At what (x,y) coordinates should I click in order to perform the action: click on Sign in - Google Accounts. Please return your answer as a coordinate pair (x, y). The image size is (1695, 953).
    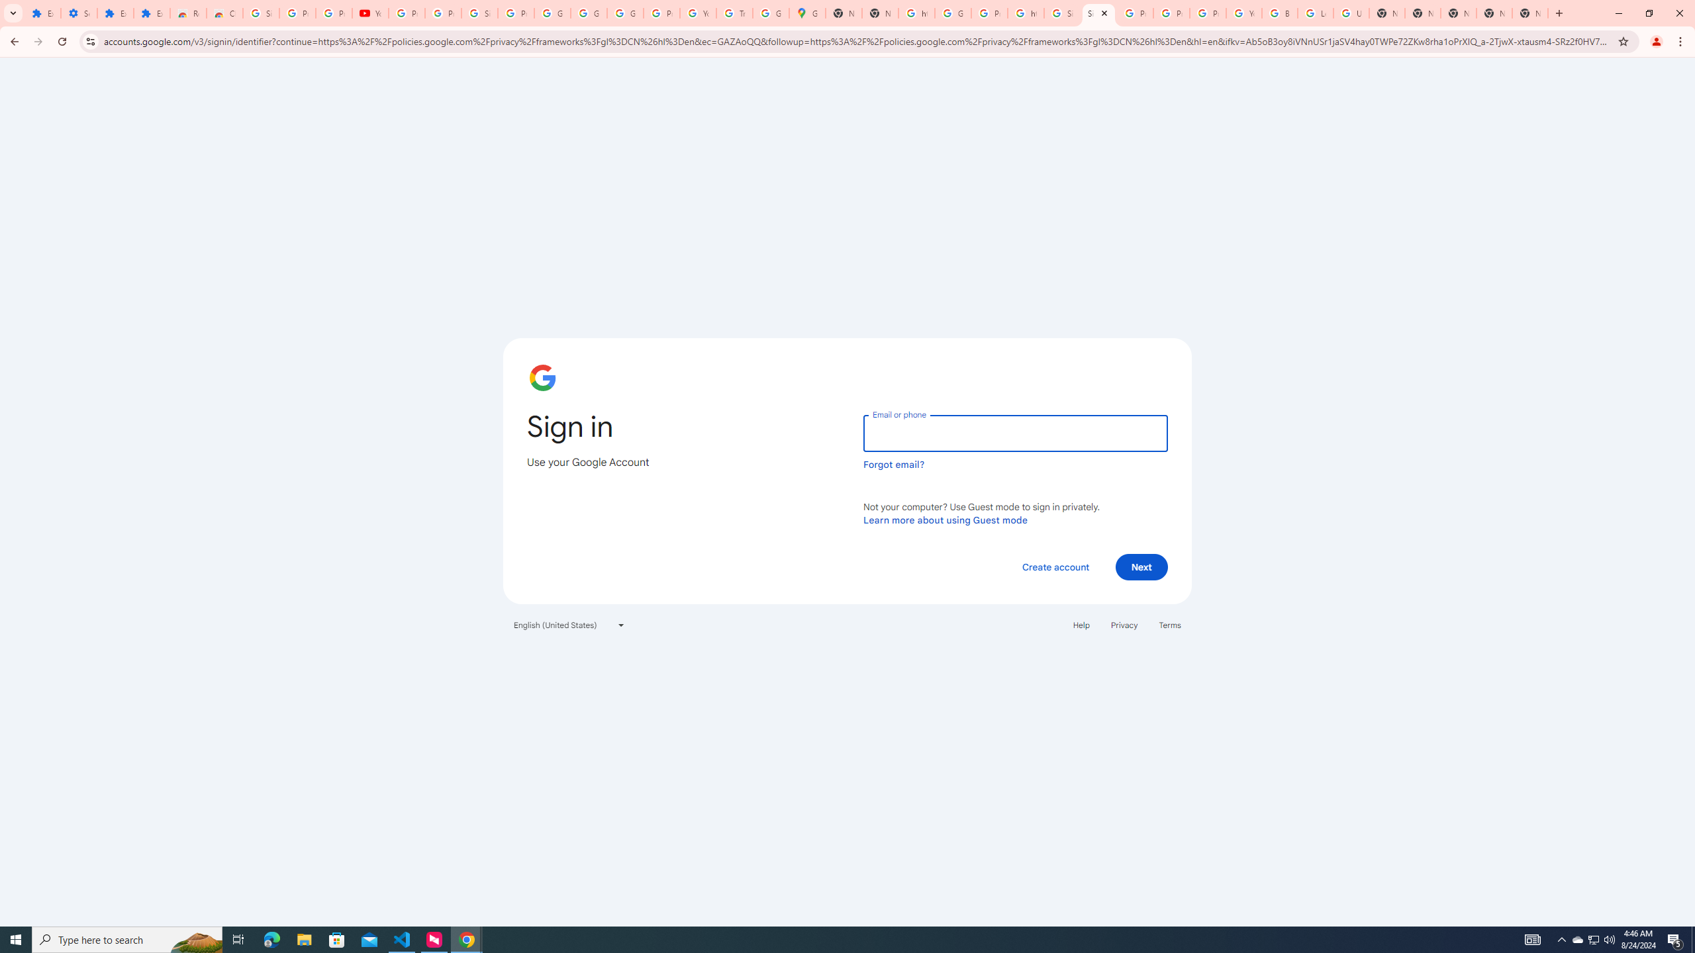
    Looking at the image, I should click on (261, 13).